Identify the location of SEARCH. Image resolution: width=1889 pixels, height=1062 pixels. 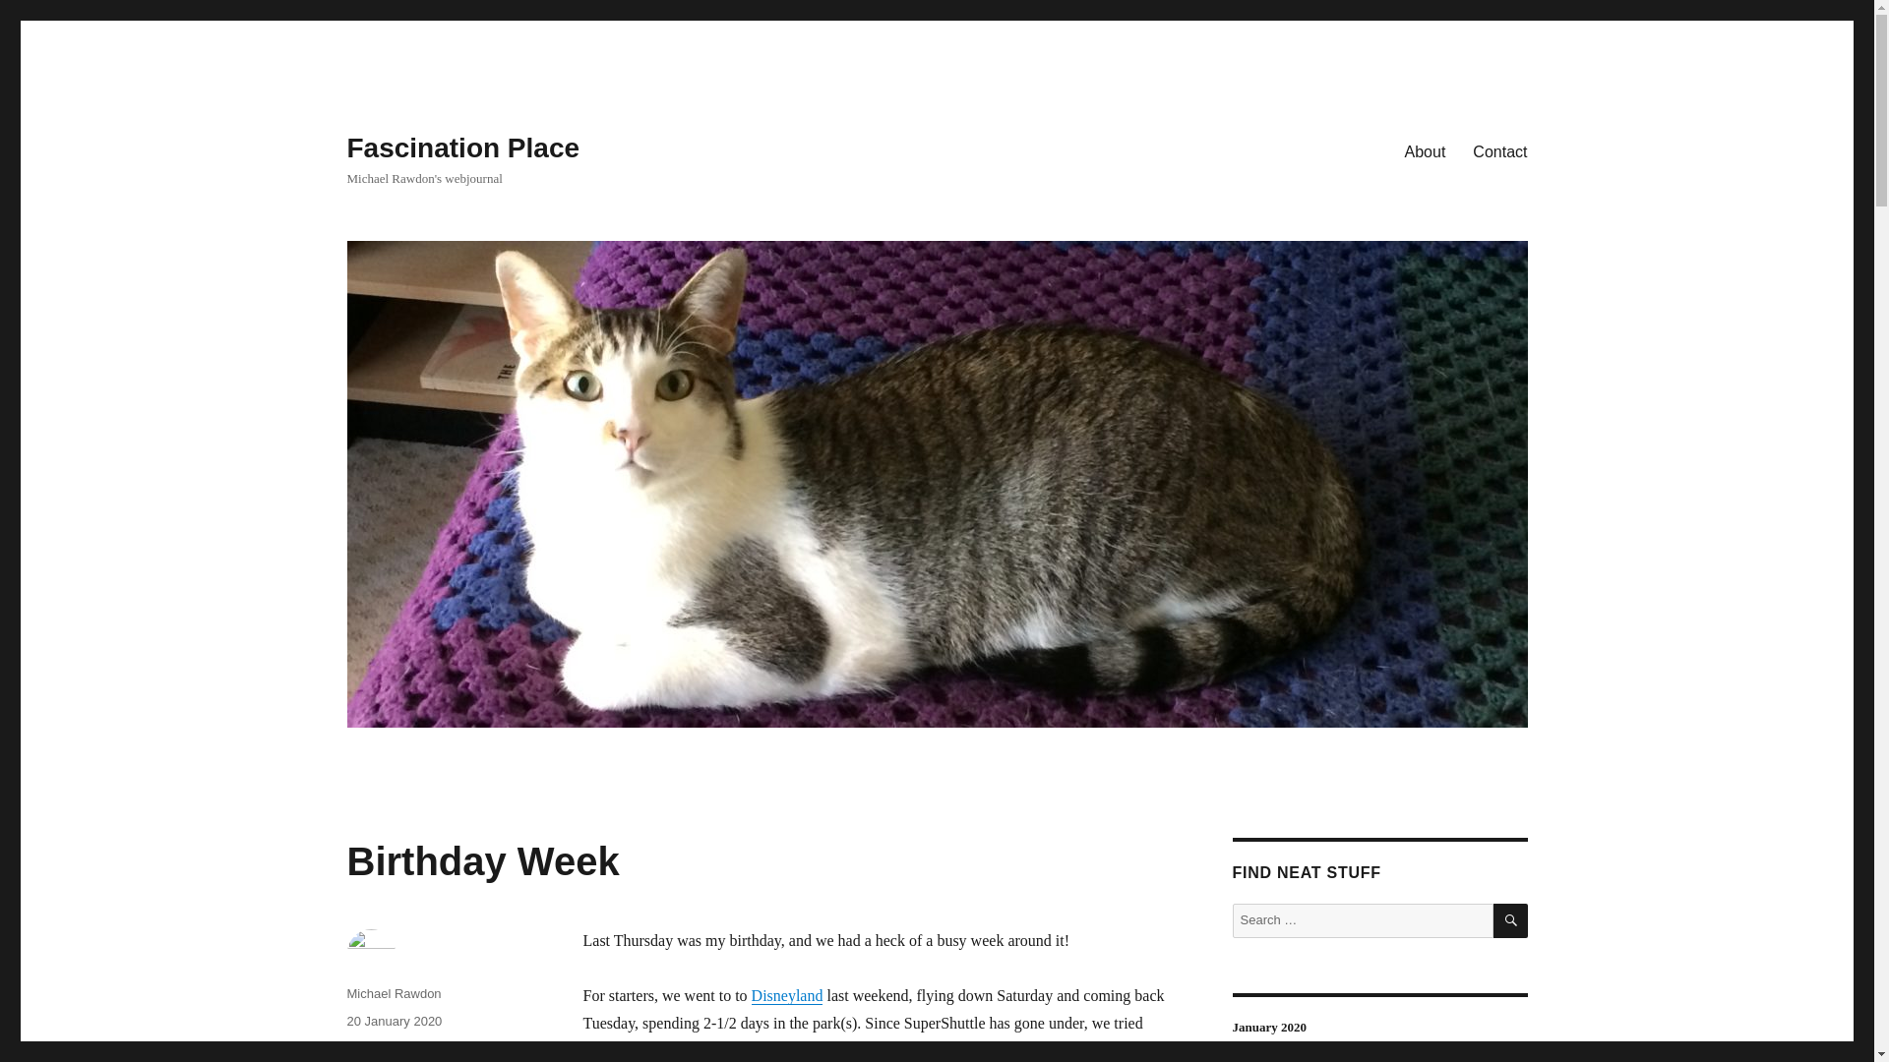
(1511, 920).